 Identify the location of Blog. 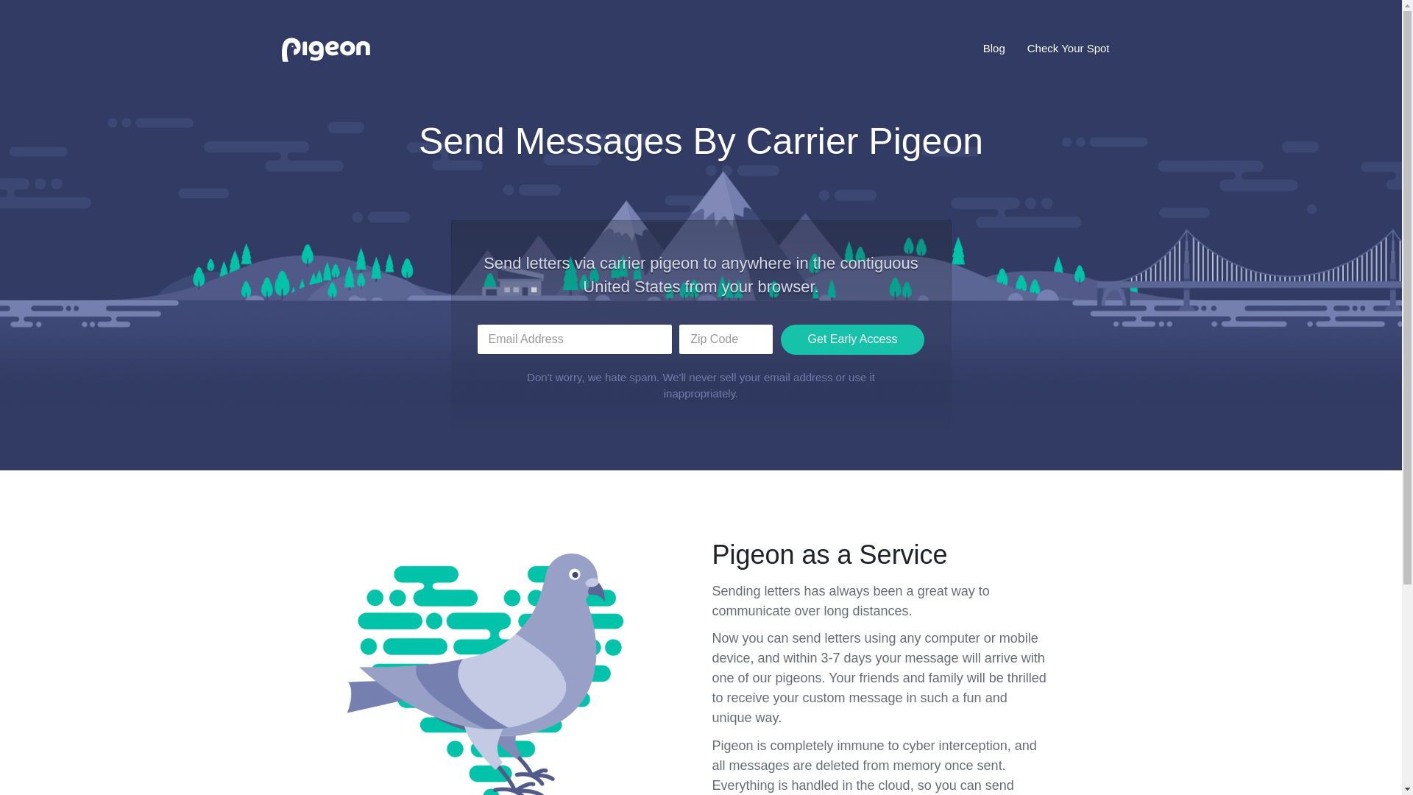
(994, 49).